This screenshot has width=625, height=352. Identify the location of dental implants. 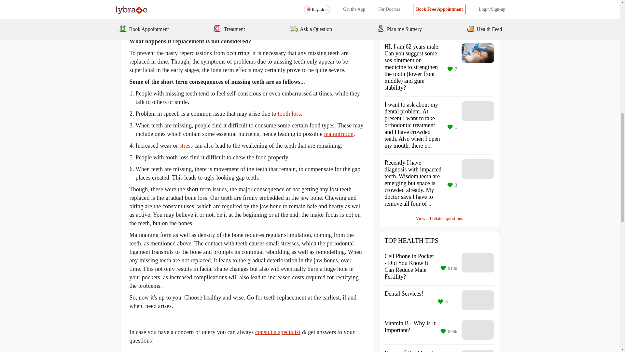
(148, 18).